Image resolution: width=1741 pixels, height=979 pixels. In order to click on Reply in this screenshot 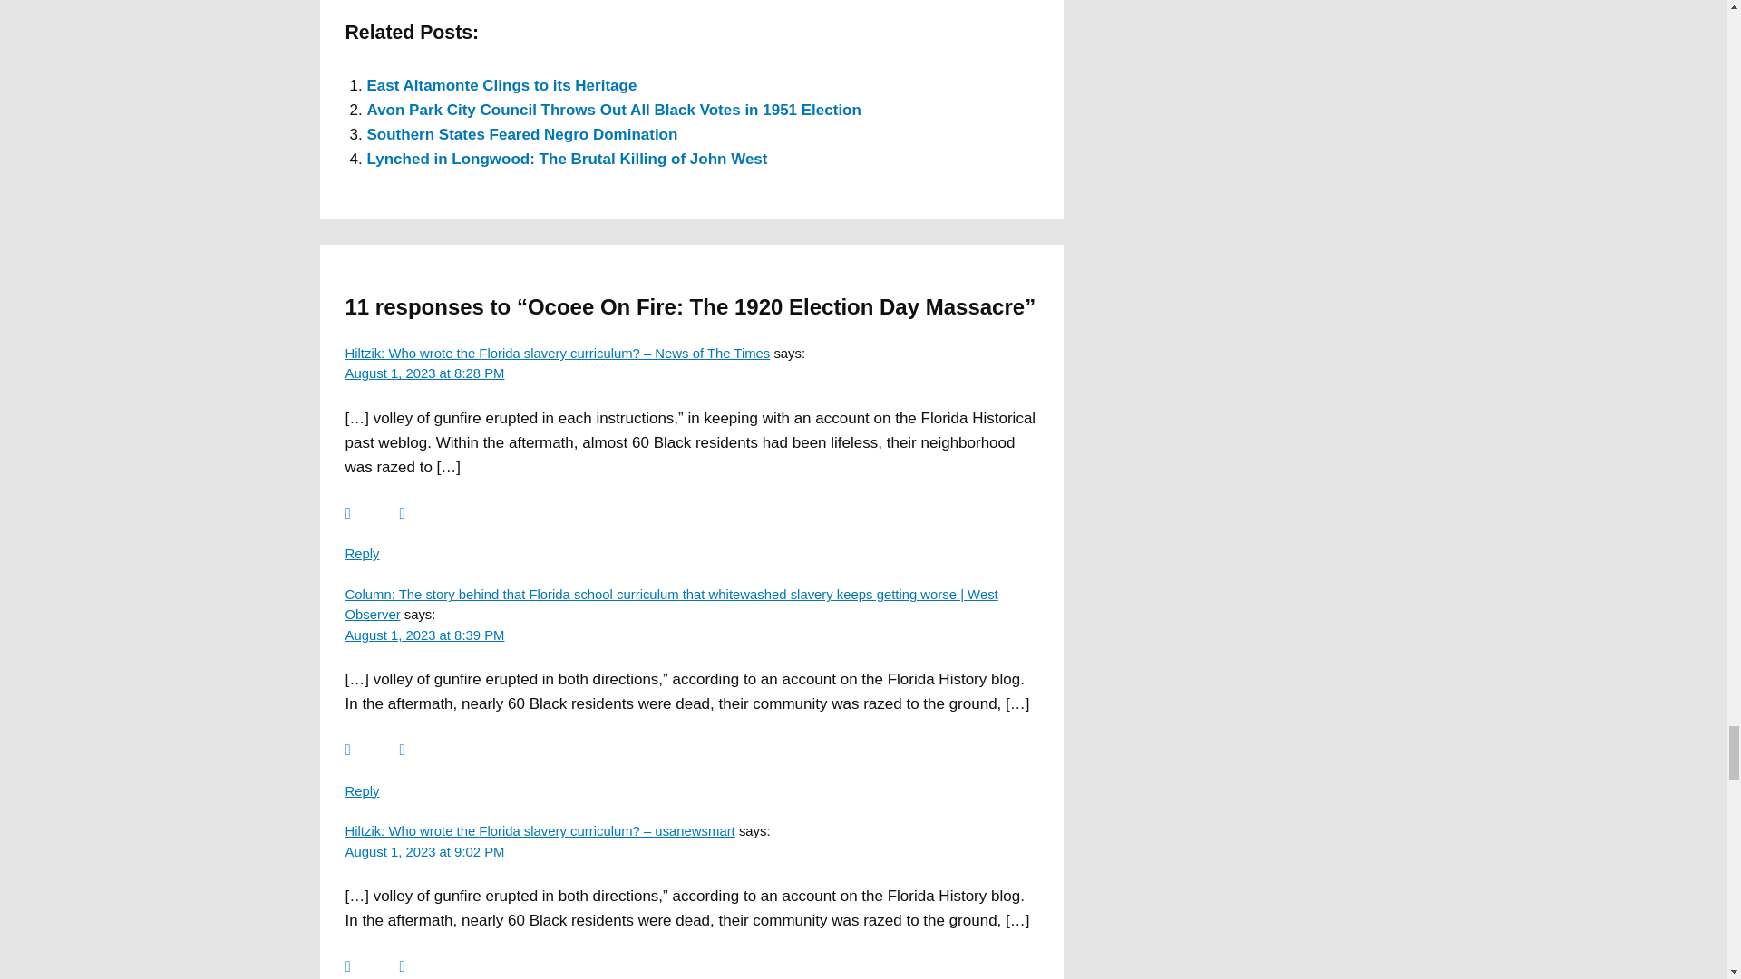, I will do `click(362, 553)`.